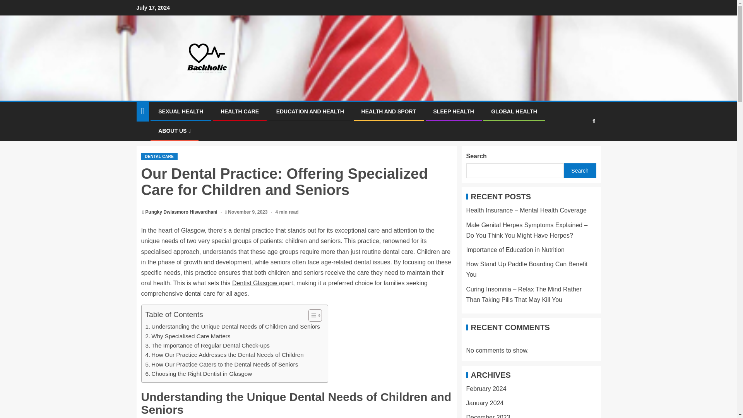  I want to click on GLOBAL HEALTH, so click(514, 111).